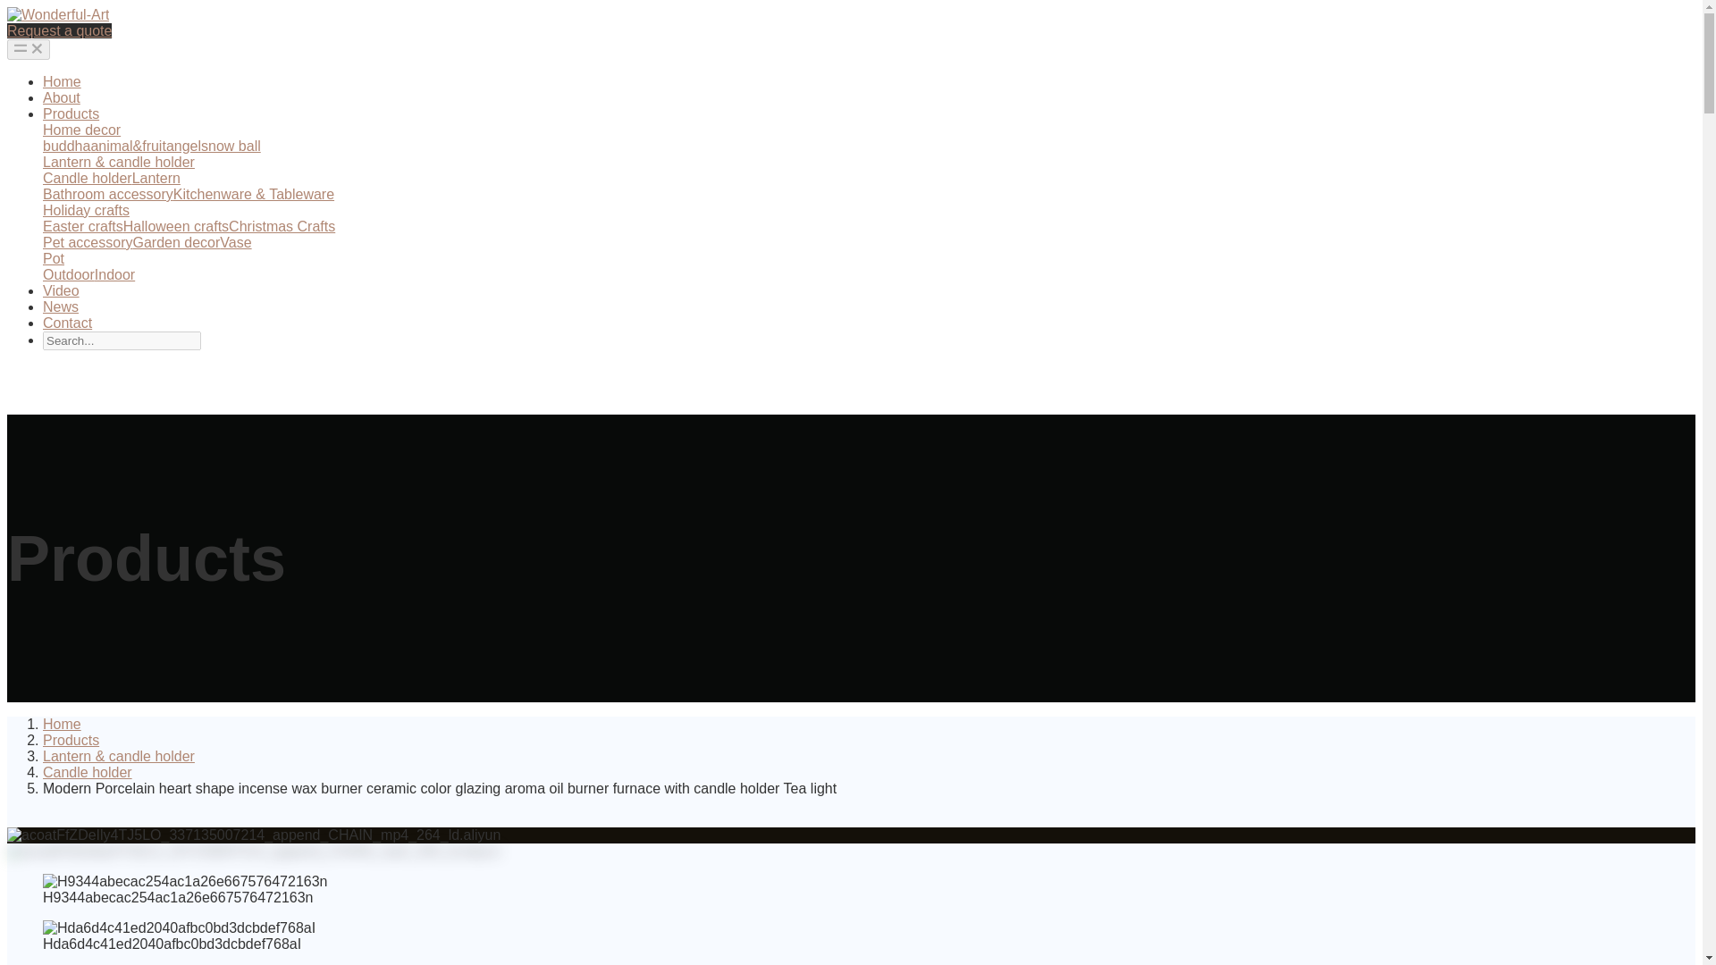  What do you see at coordinates (175, 242) in the screenshot?
I see `Garden decor` at bounding box center [175, 242].